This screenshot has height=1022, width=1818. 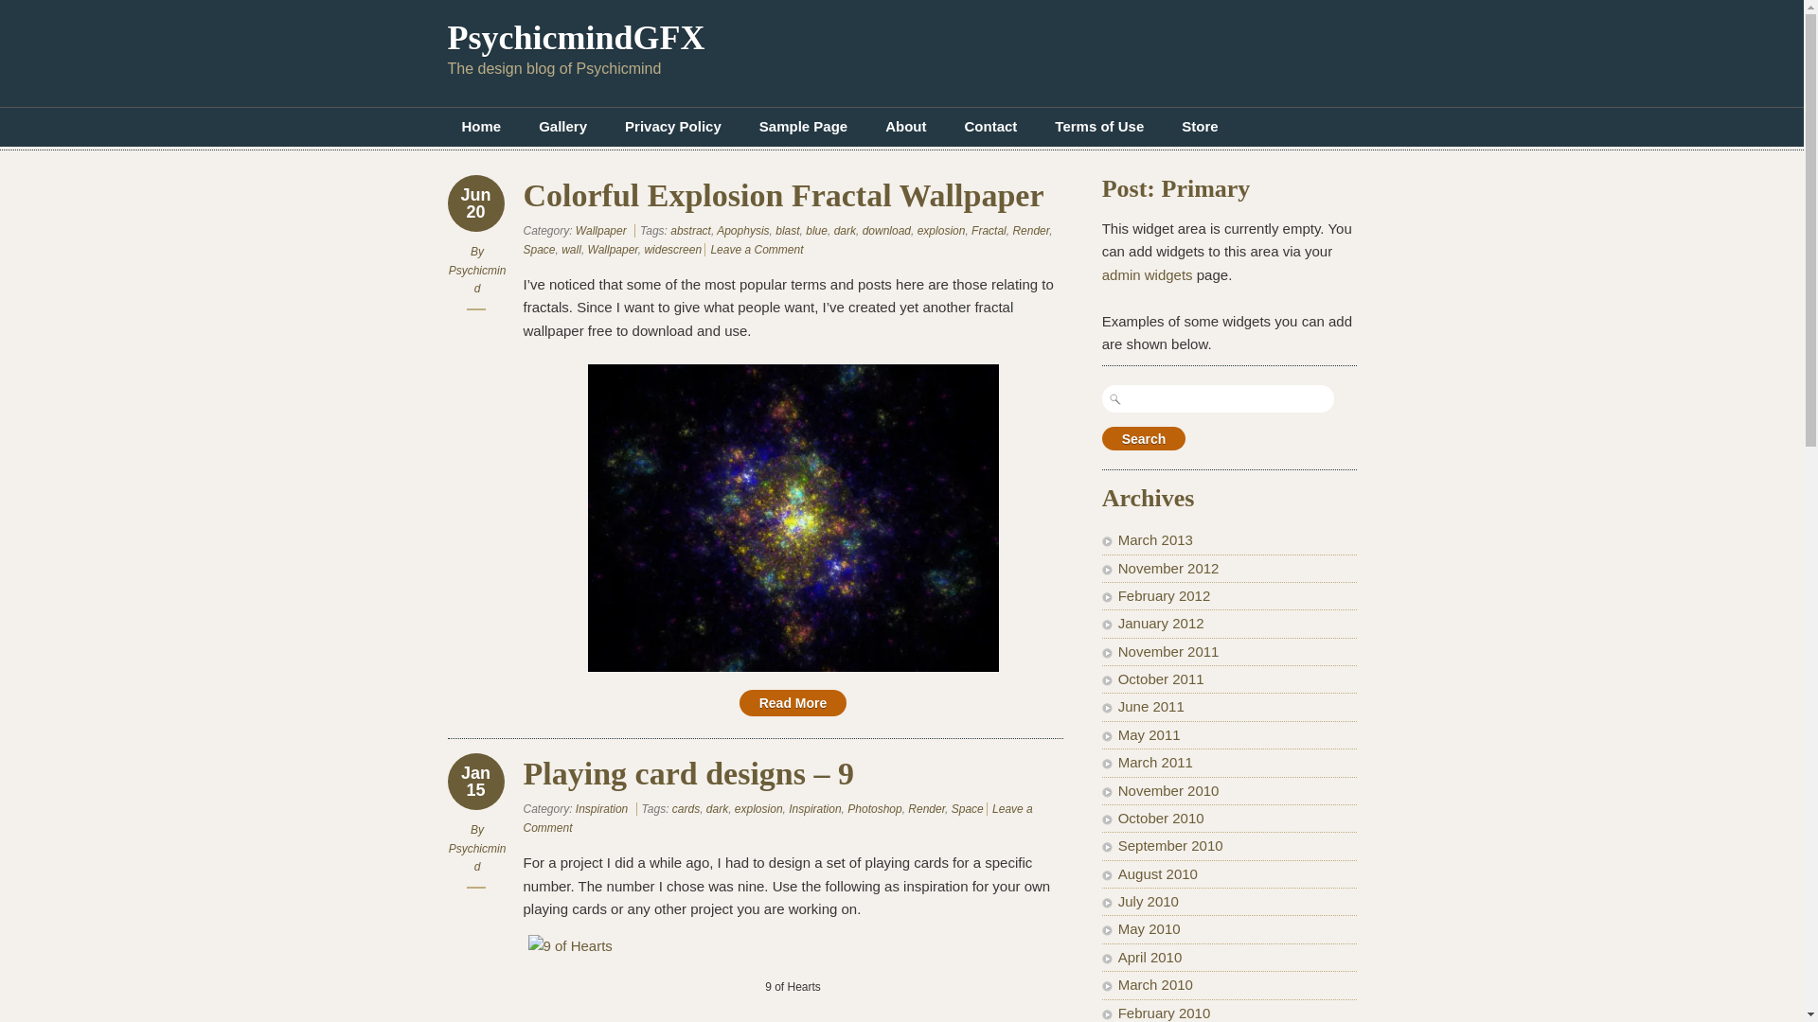 What do you see at coordinates (572, 248) in the screenshot?
I see `wall` at bounding box center [572, 248].